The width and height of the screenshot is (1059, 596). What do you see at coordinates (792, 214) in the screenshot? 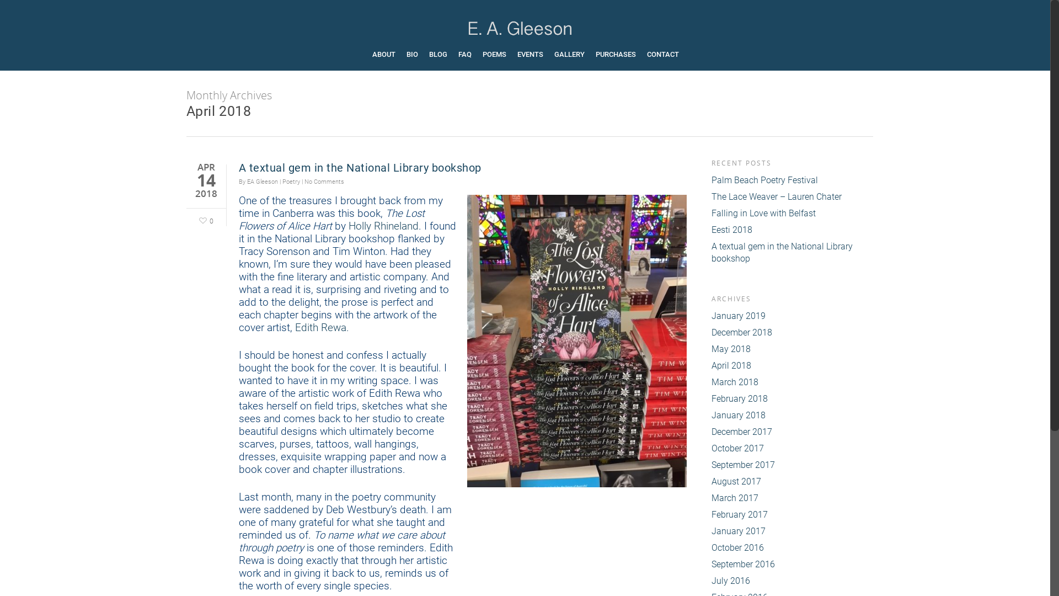
I see `Falling in Love with Belfast` at bounding box center [792, 214].